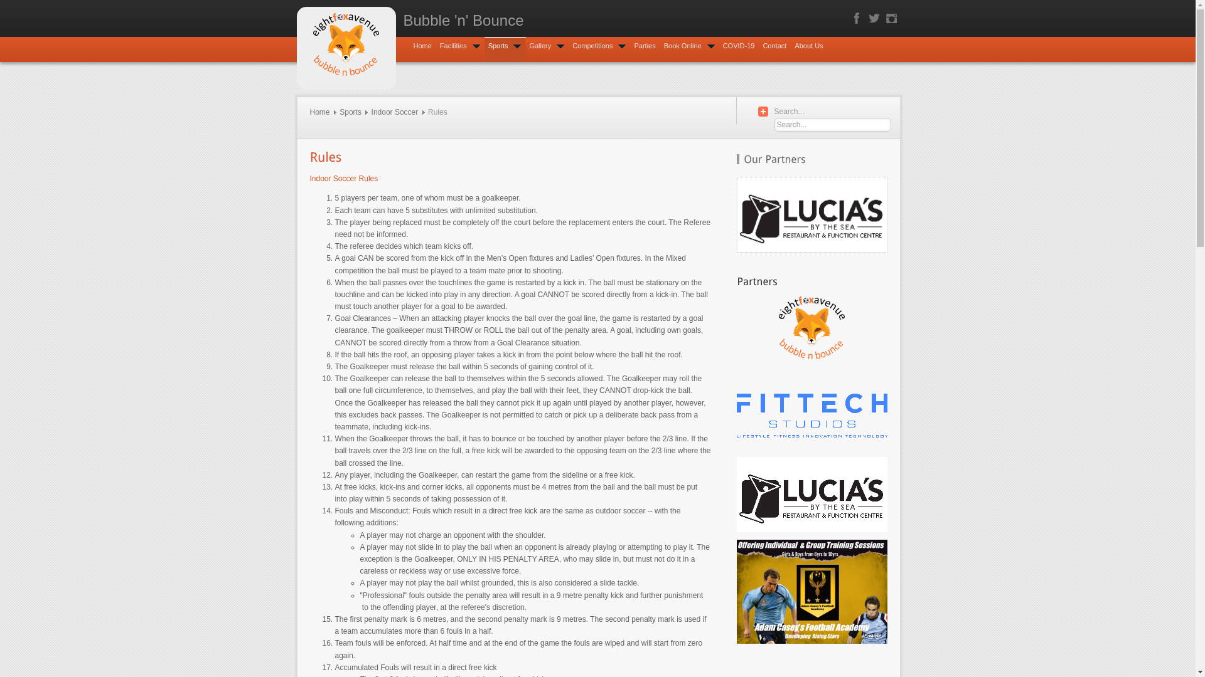 The width and height of the screenshot is (1205, 677). Describe the element at coordinates (395, 112) in the screenshot. I see `Indoor Soccer` at that location.